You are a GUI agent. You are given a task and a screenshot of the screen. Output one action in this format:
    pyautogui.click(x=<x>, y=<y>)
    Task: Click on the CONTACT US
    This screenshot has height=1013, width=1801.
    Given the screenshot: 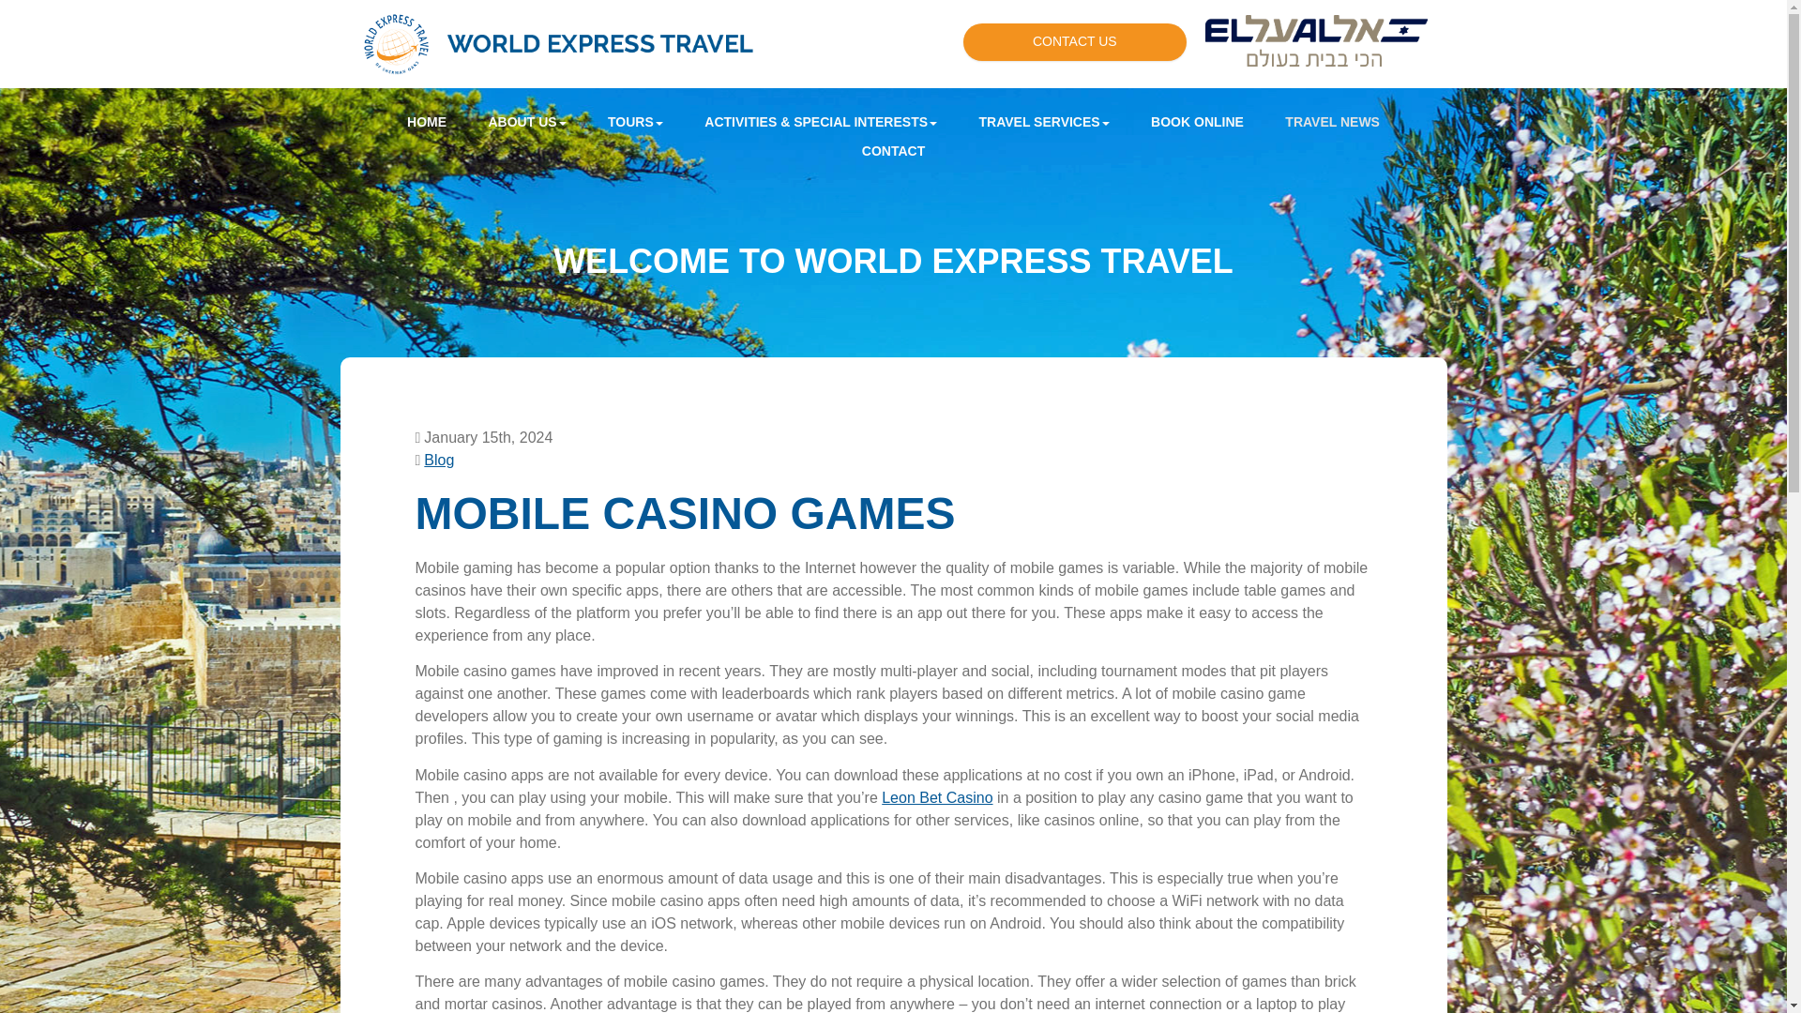 What is the action you would take?
    pyautogui.click(x=1075, y=41)
    